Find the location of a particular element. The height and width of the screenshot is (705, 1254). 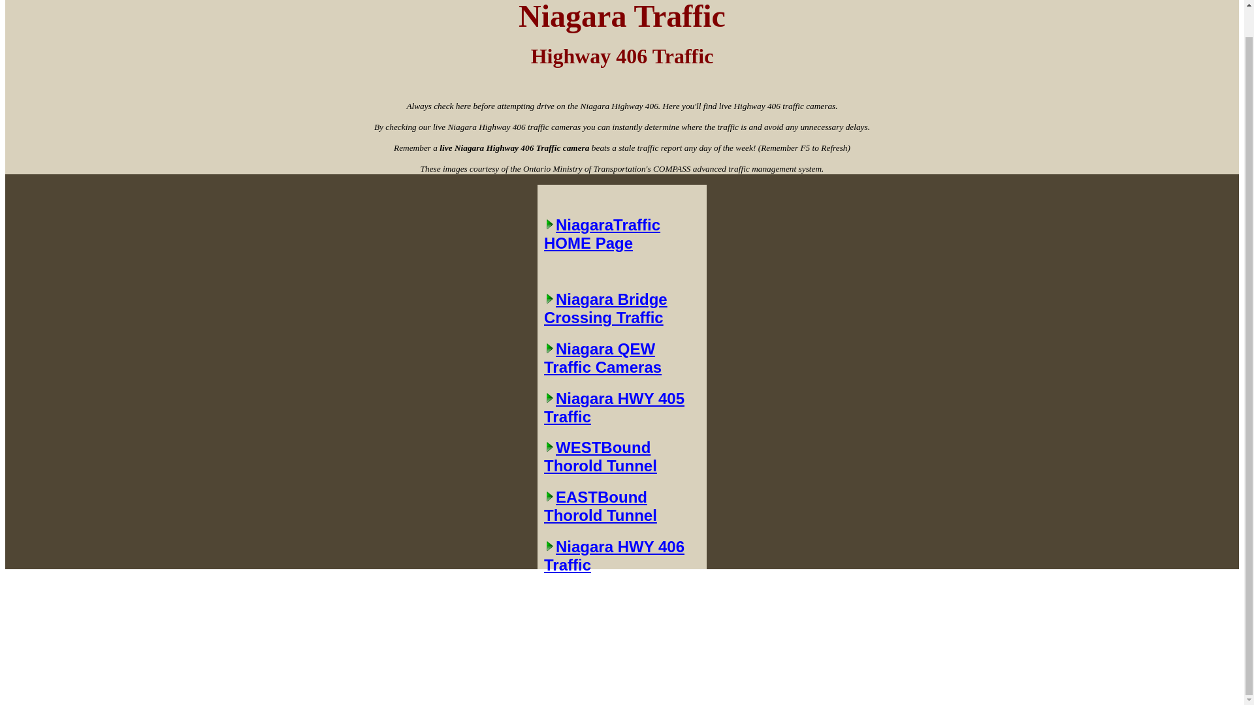

Live Niagara WESTBound Thorold Tunnel is located at coordinates (622, 456).